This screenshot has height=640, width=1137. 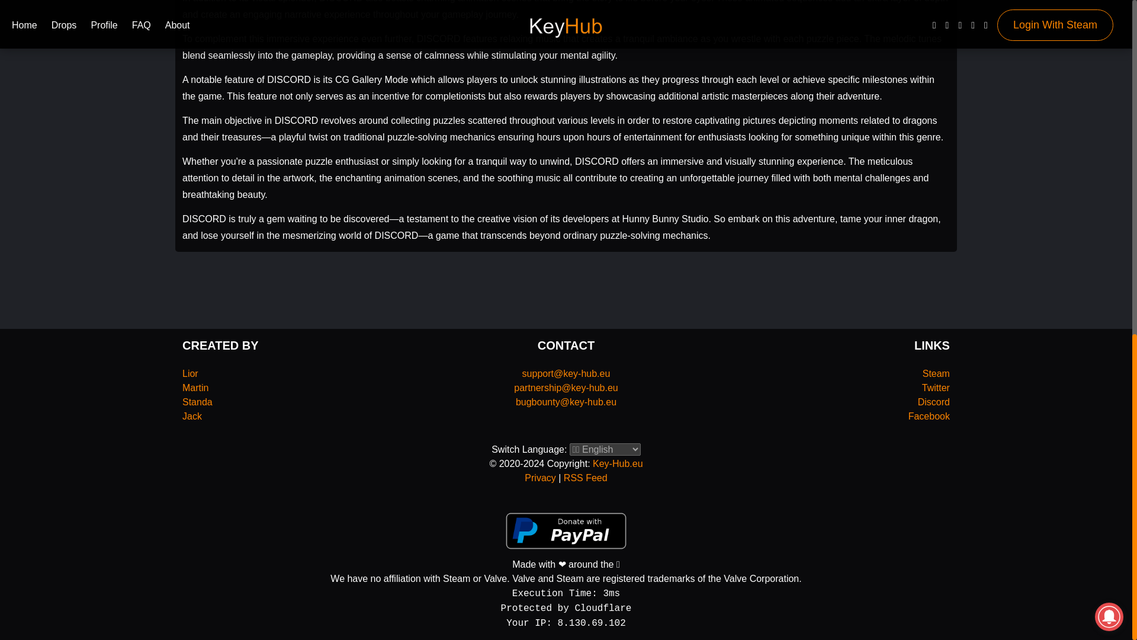 What do you see at coordinates (189, 373) in the screenshot?
I see `Lior` at bounding box center [189, 373].